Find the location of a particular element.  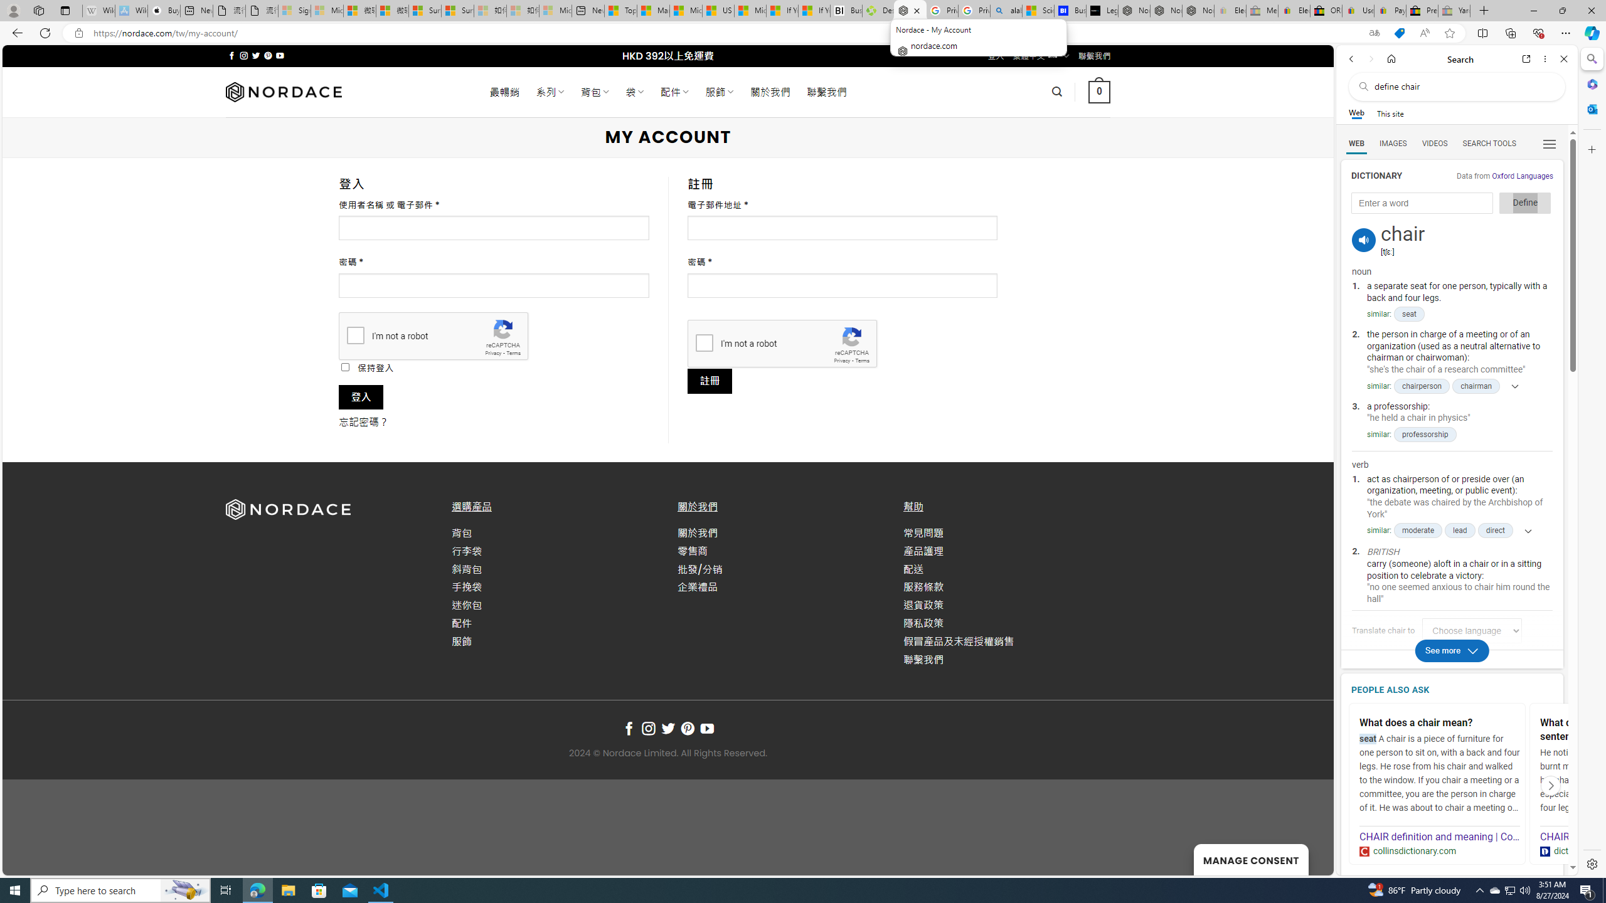

Link for logging is located at coordinates (1477, 631).